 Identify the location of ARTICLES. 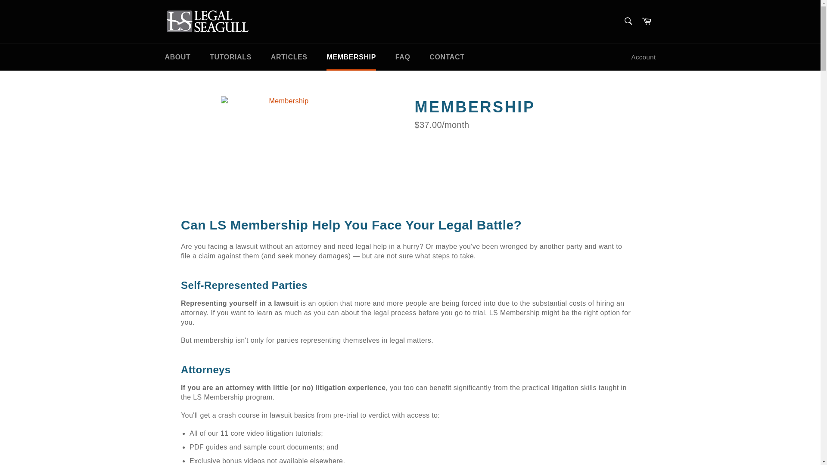
(289, 57).